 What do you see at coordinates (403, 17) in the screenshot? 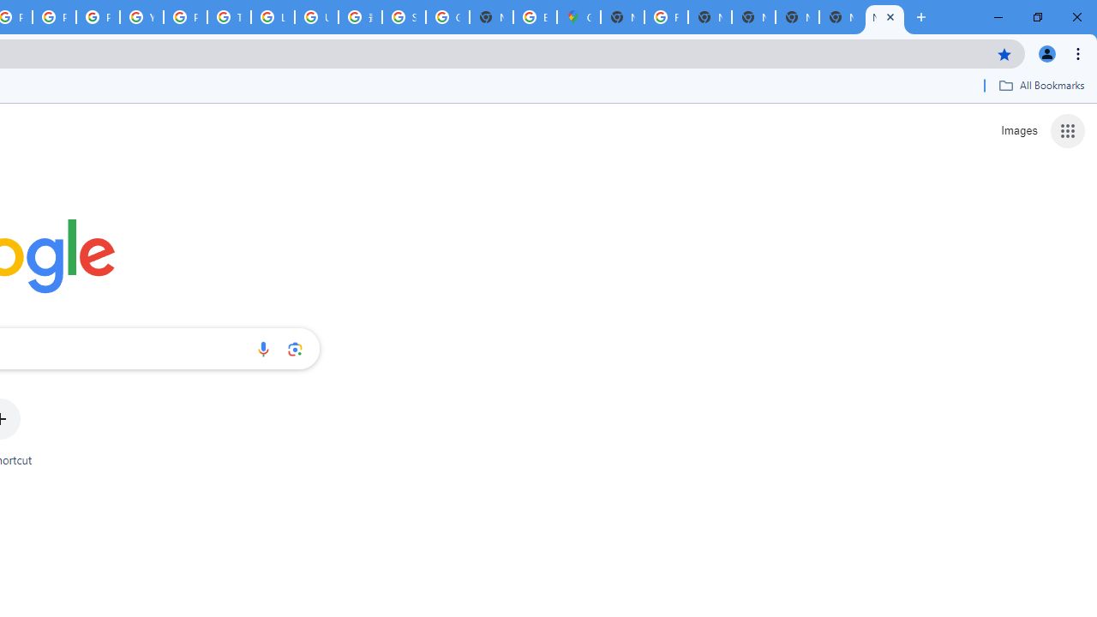
I see `Sign in - Google Accounts` at bounding box center [403, 17].